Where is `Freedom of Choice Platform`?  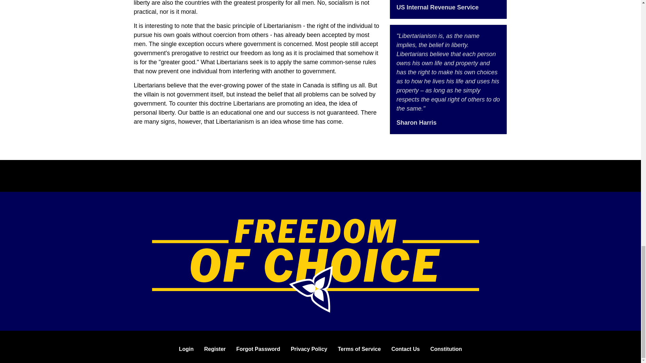
Freedom of Choice Platform is located at coordinates (316, 265).